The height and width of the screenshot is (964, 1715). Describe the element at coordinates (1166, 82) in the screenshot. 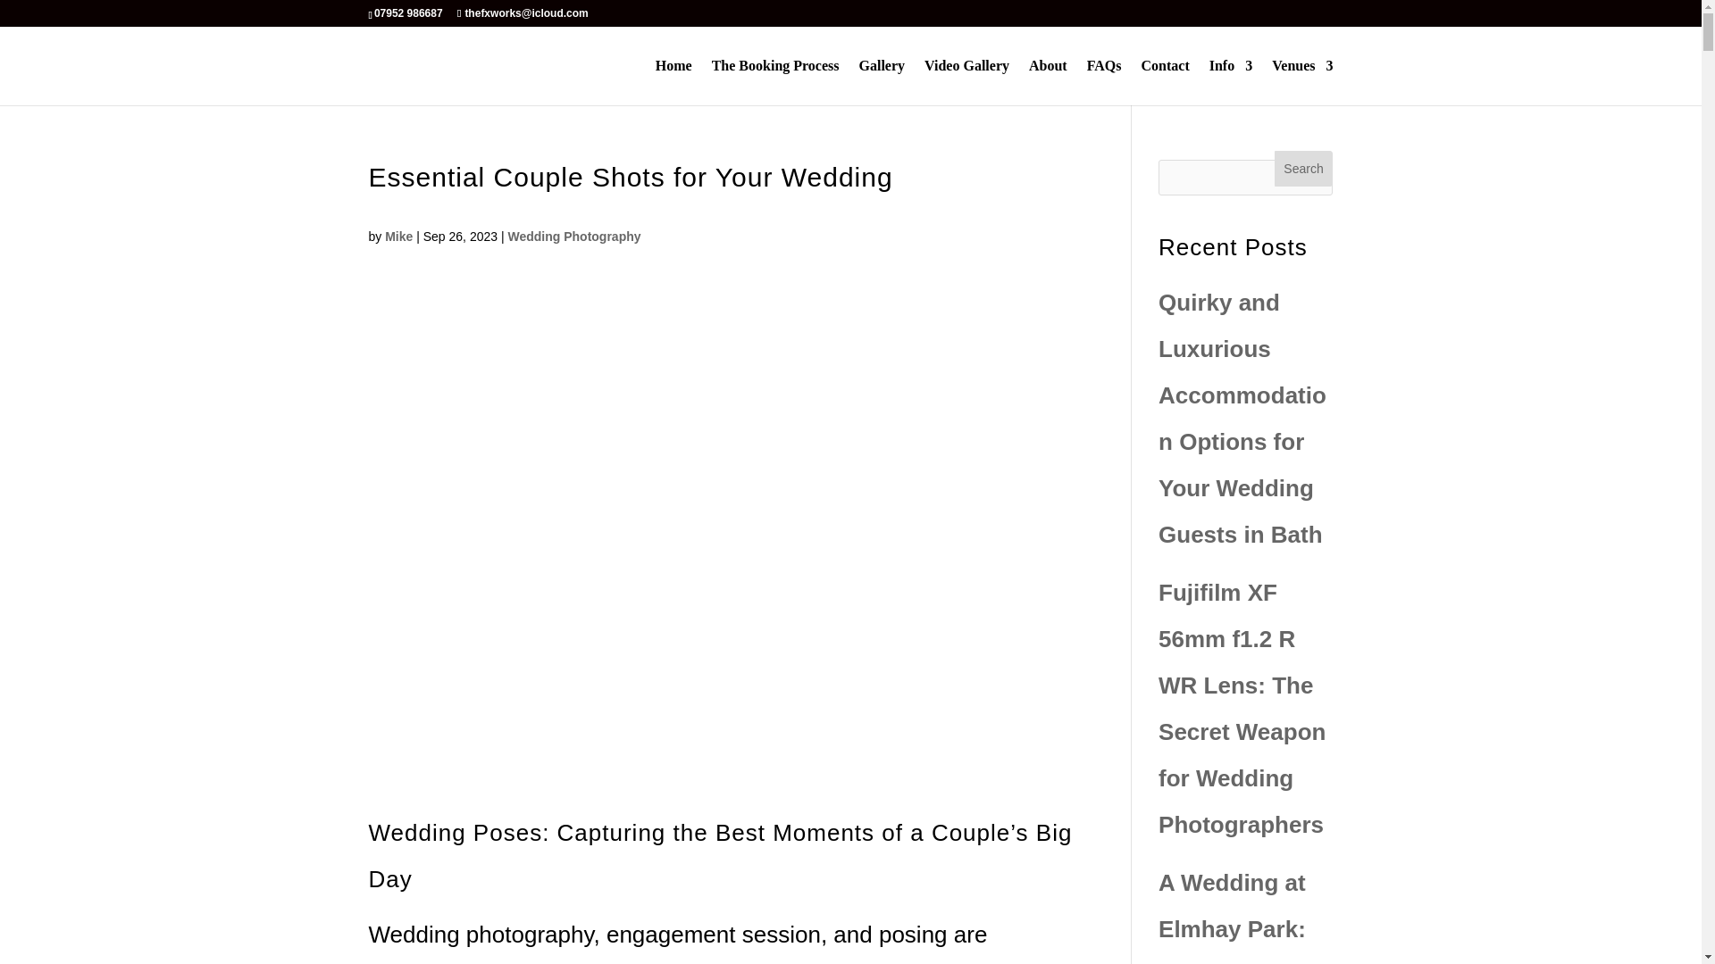

I see `Contact` at that location.